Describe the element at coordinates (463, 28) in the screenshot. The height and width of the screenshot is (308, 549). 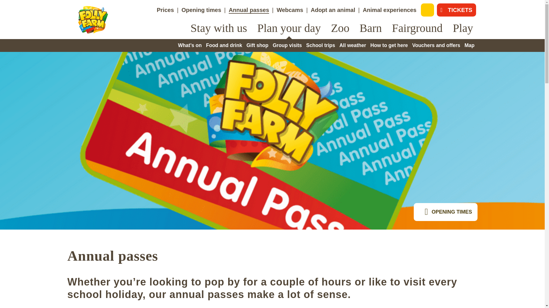
I see `Play` at that location.